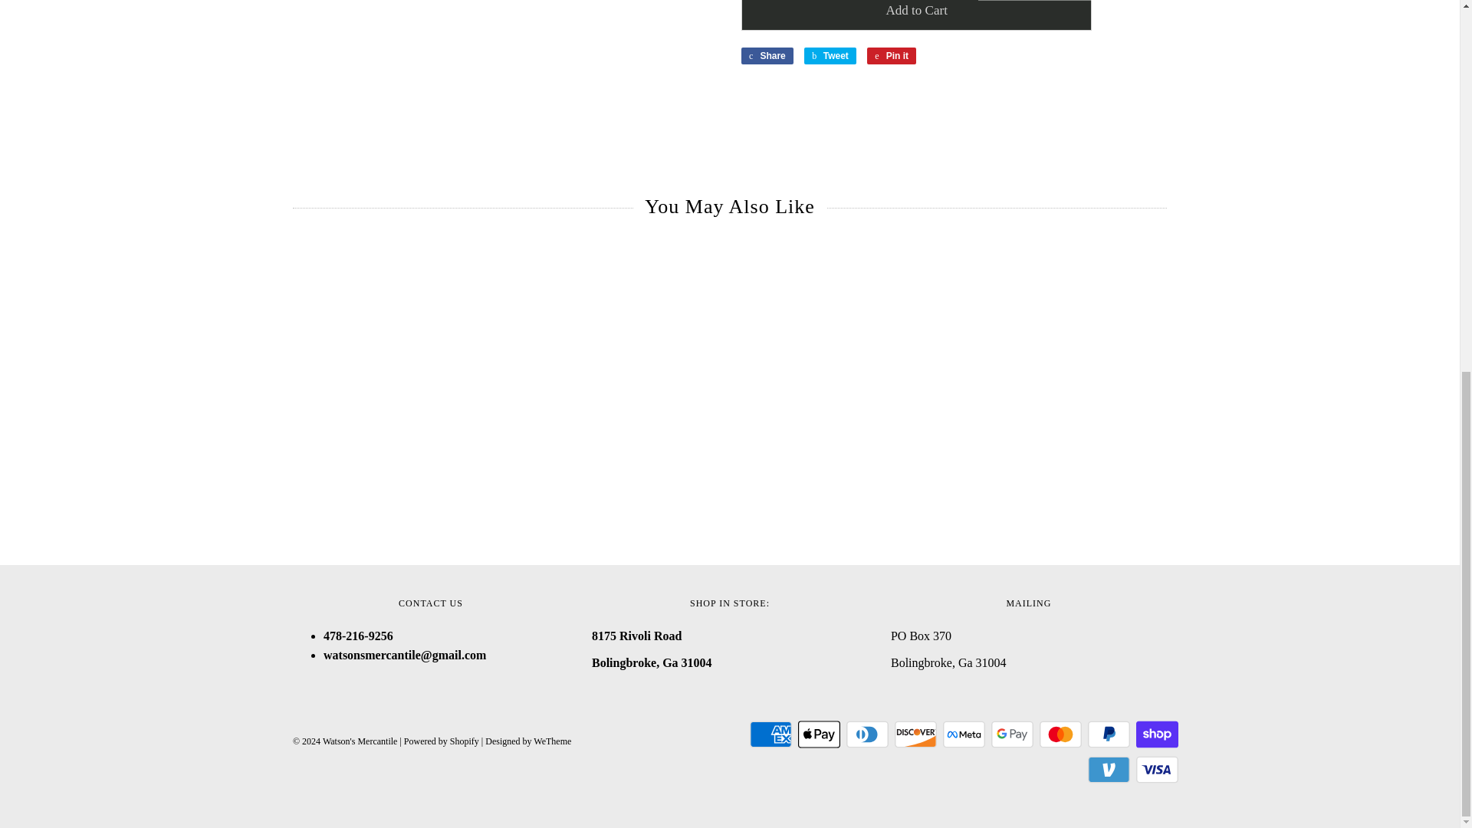  Describe the element at coordinates (915, 734) in the screenshot. I see `Discover` at that location.